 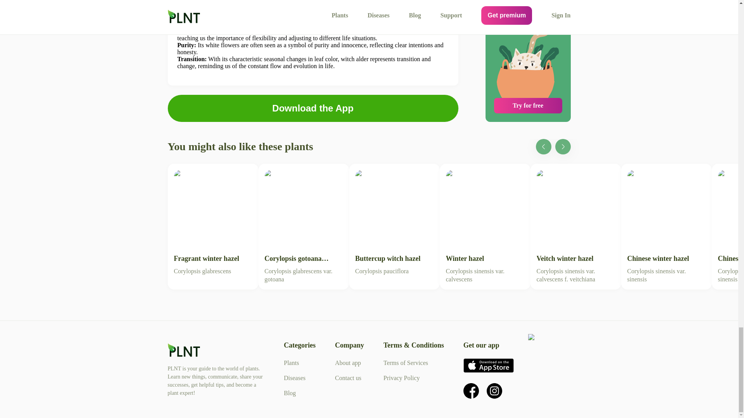 What do you see at coordinates (313, 108) in the screenshot?
I see `Download the App` at bounding box center [313, 108].